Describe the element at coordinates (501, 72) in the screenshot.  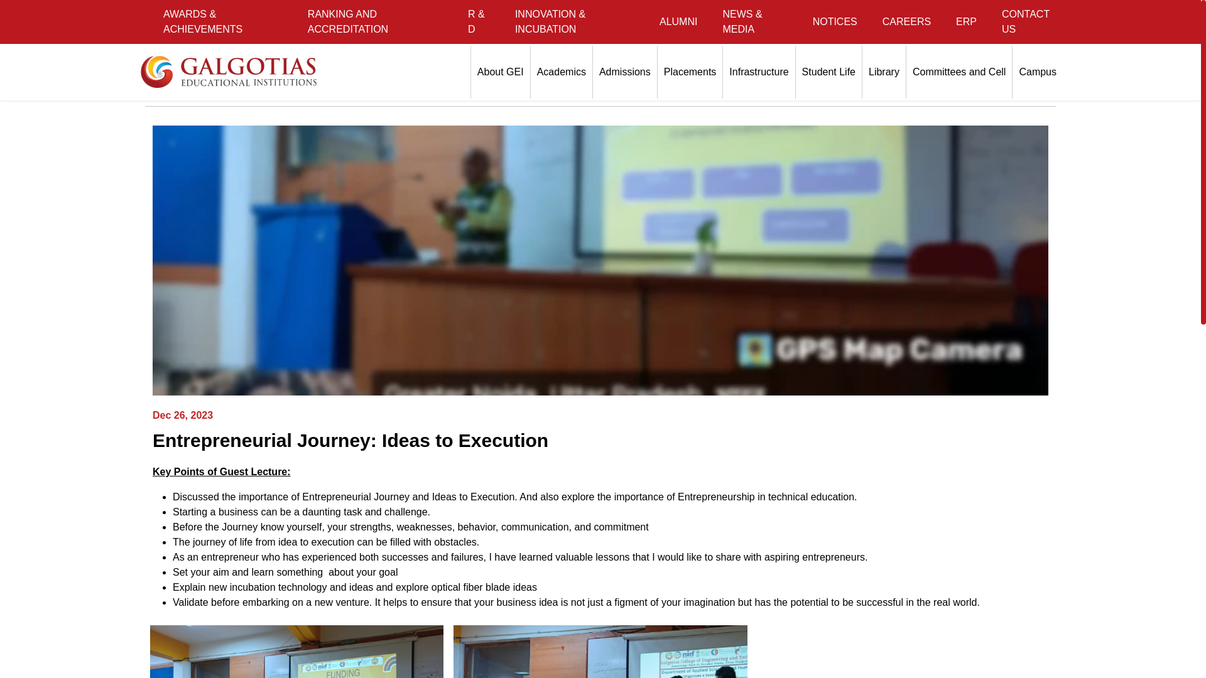
I see `About GEI` at that location.